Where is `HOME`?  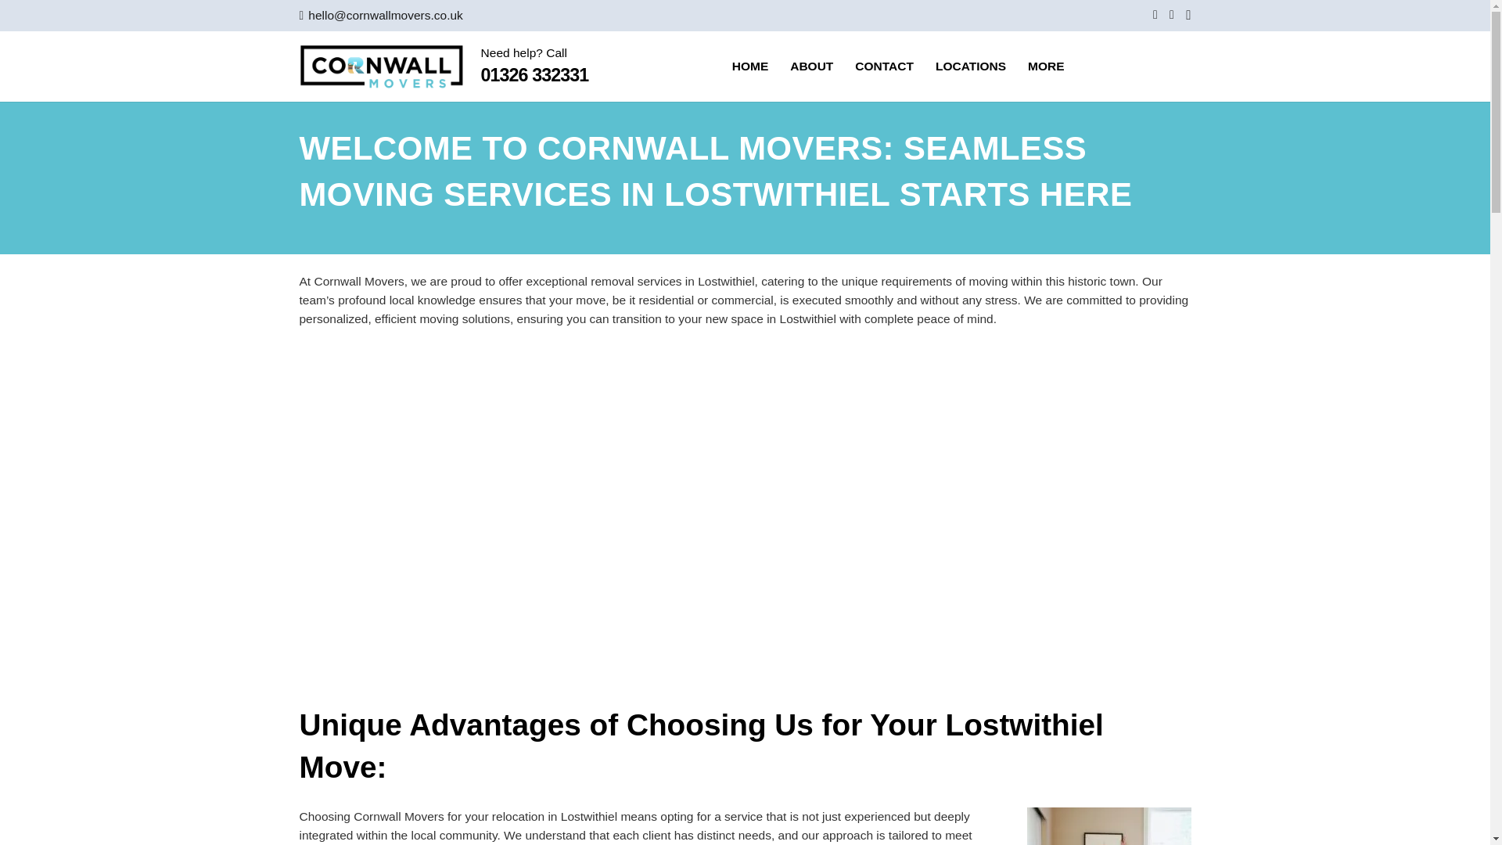
HOME is located at coordinates (749, 67).